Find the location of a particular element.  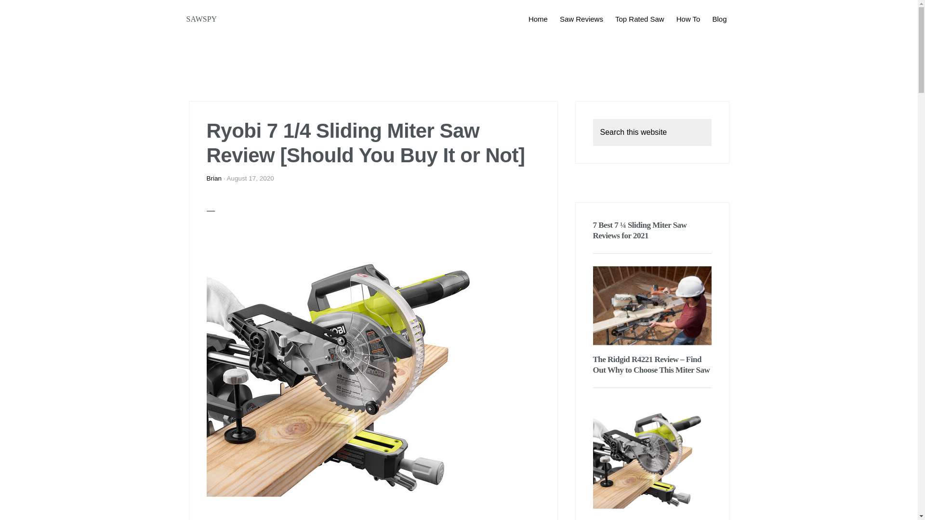

Blog is located at coordinates (719, 18).